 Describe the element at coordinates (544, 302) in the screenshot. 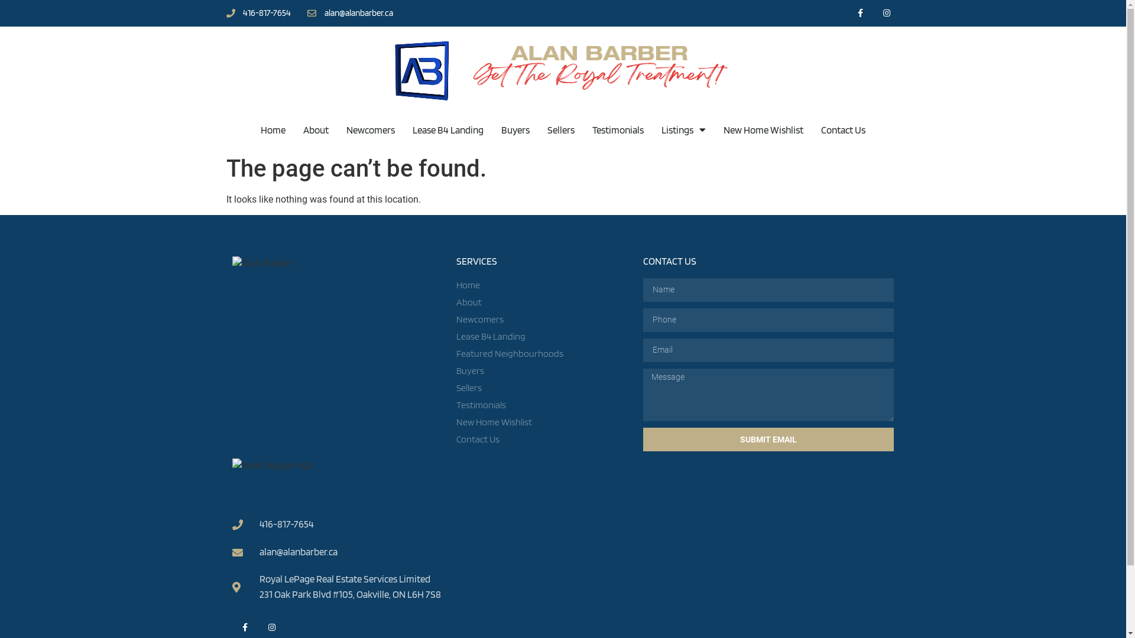

I see `About` at that location.